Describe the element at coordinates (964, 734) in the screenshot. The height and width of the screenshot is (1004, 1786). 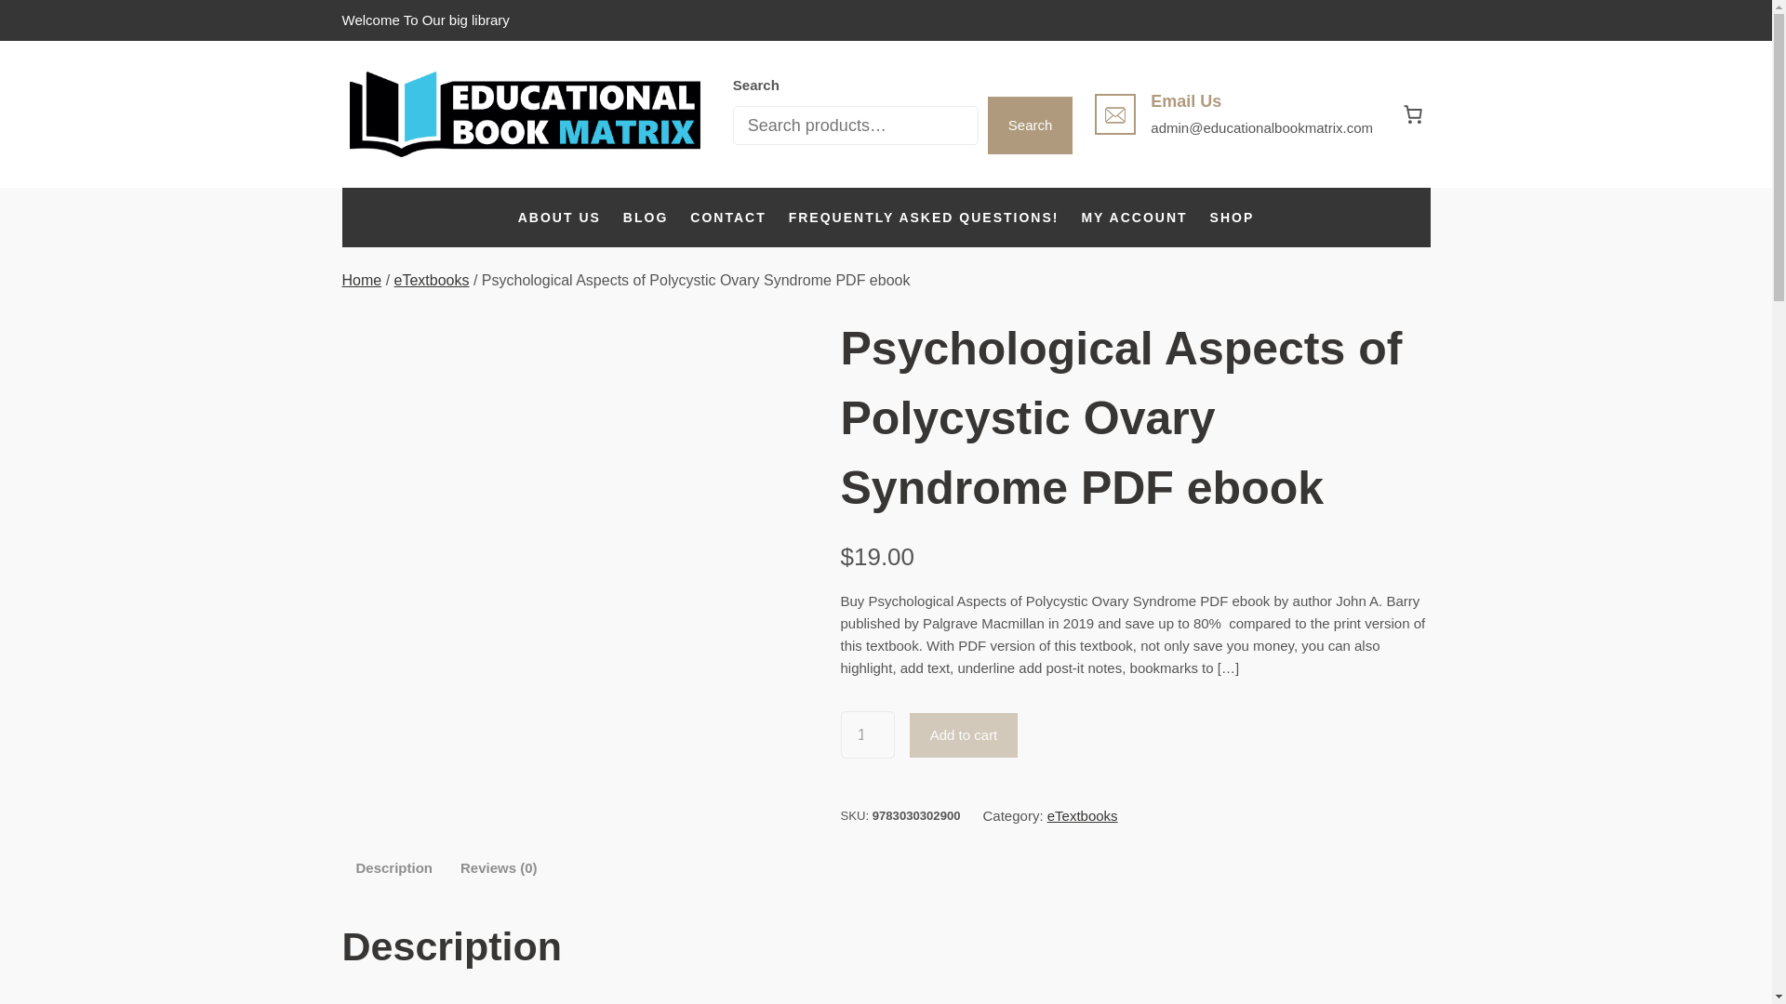
I see `Add to cart` at that location.